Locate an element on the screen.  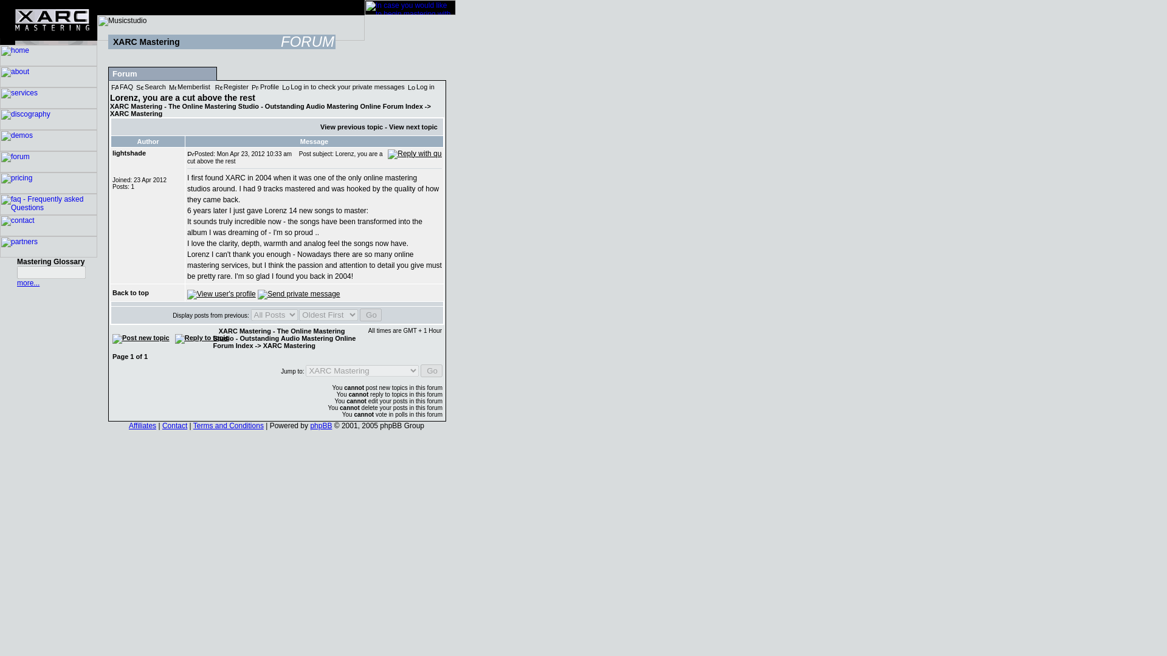
Go is located at coordinates (370, 315).